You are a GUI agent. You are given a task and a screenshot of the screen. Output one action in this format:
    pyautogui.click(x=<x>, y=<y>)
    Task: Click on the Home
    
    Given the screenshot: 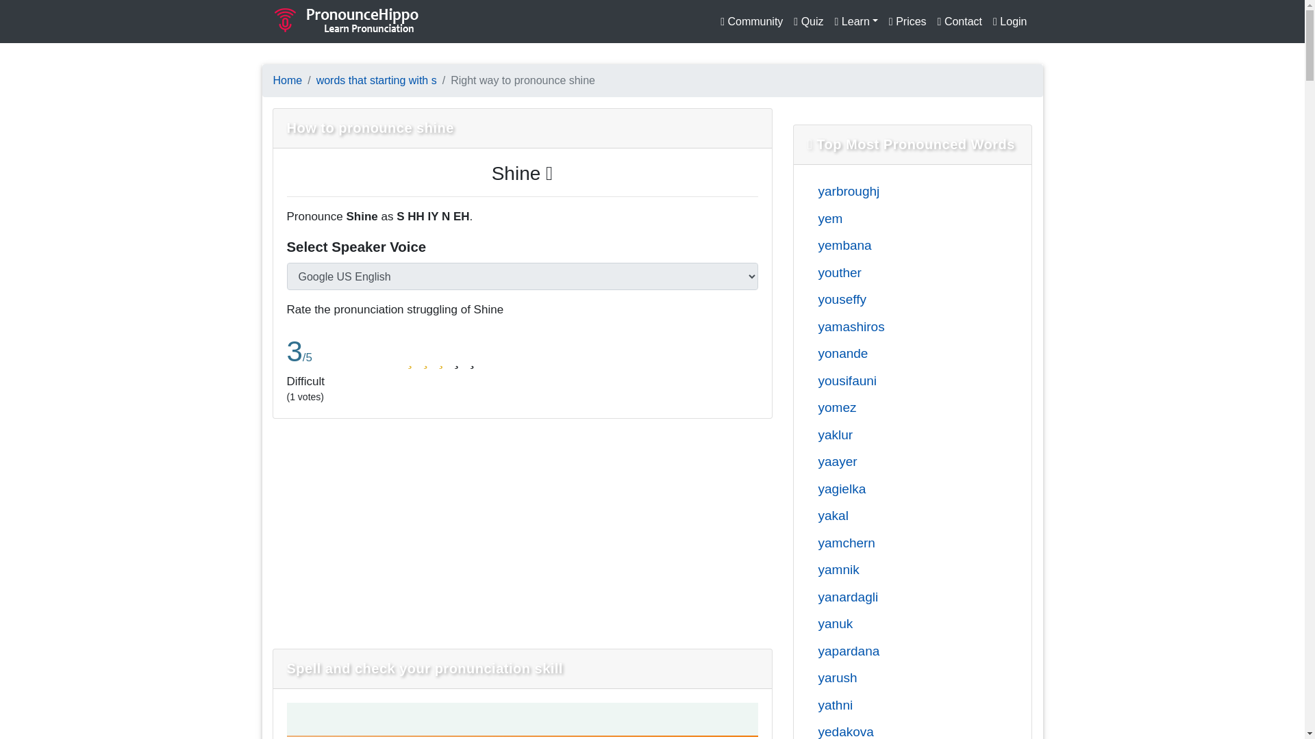 What is the action you would take?
    pyautogui.click(x=287, y=80)
    